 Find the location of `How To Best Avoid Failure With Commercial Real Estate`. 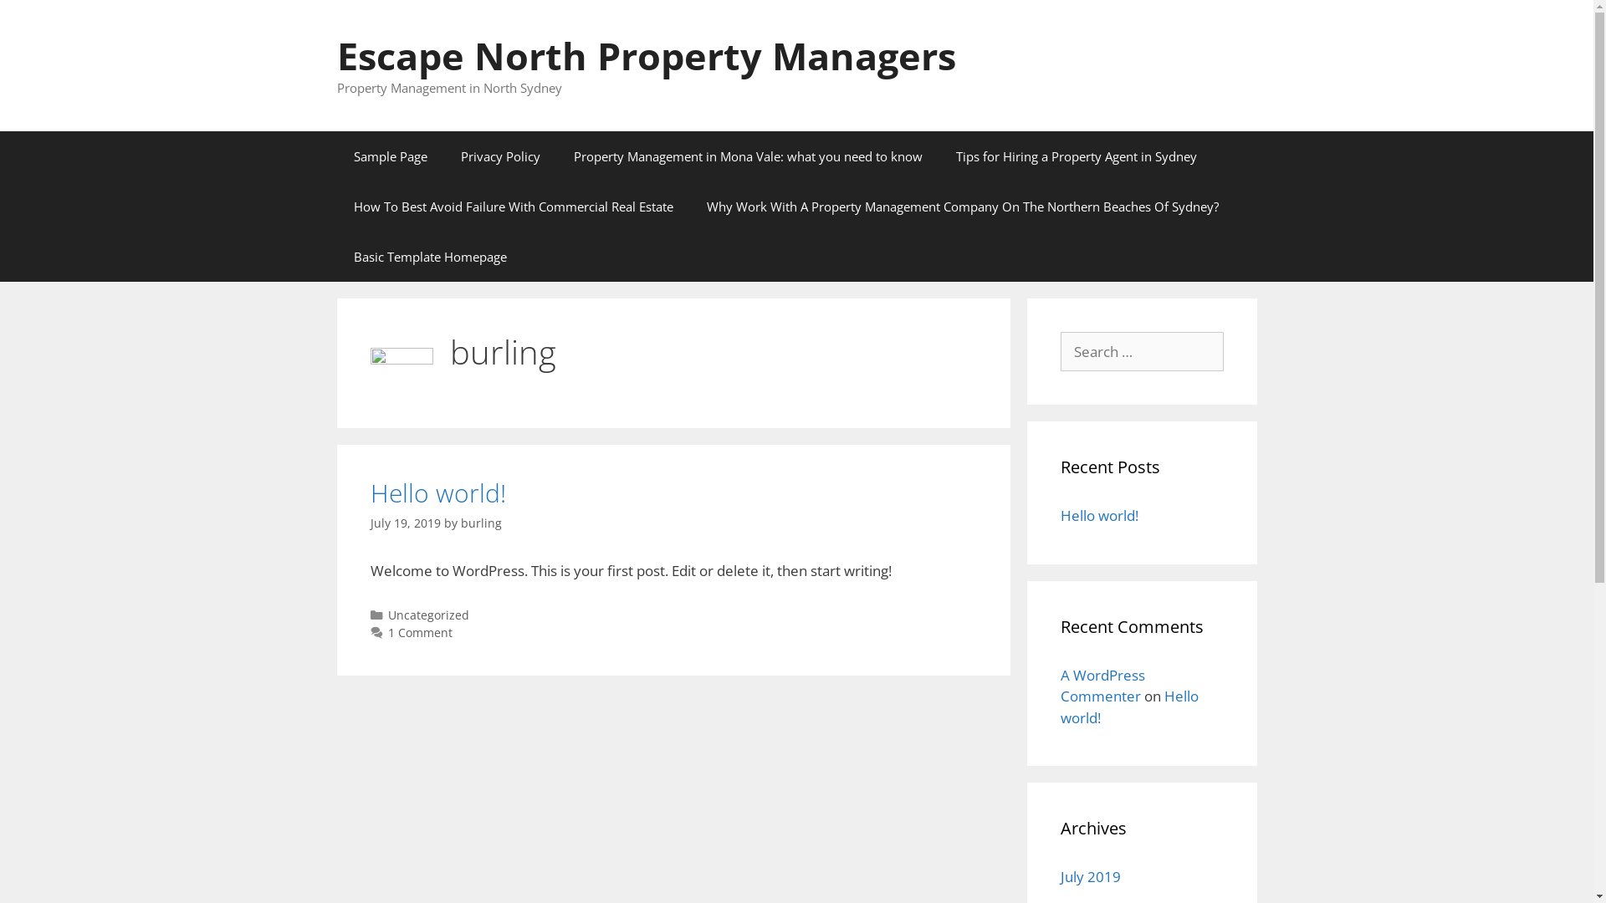

How To Best Avoid Failure With Commercial Real Estate is located at coordinates (513, 206).